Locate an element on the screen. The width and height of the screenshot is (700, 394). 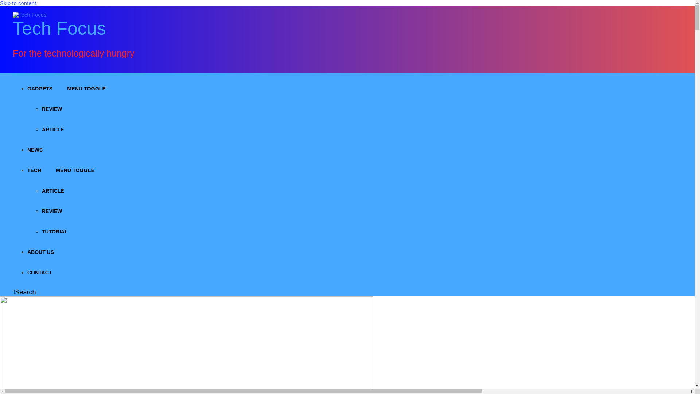
REVIEW is located at coordinates (52, 211).